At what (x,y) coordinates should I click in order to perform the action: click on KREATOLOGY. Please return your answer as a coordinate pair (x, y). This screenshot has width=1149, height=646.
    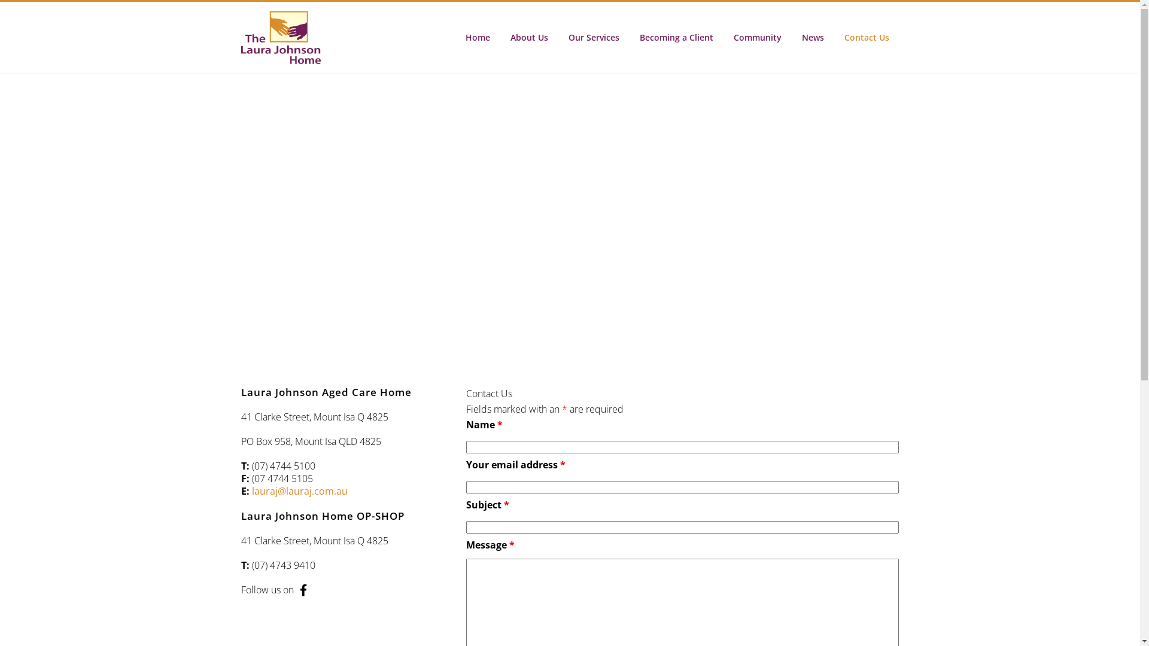
    Looking at the image, I should click on (685, 620).